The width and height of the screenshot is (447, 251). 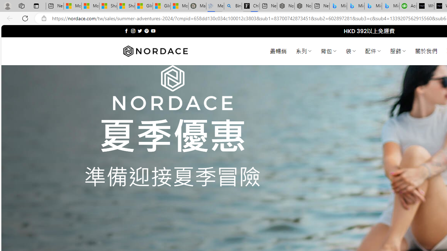 I want to click on Bing Real Estate - Home sales and rental listings, so click(x=233, y=6).